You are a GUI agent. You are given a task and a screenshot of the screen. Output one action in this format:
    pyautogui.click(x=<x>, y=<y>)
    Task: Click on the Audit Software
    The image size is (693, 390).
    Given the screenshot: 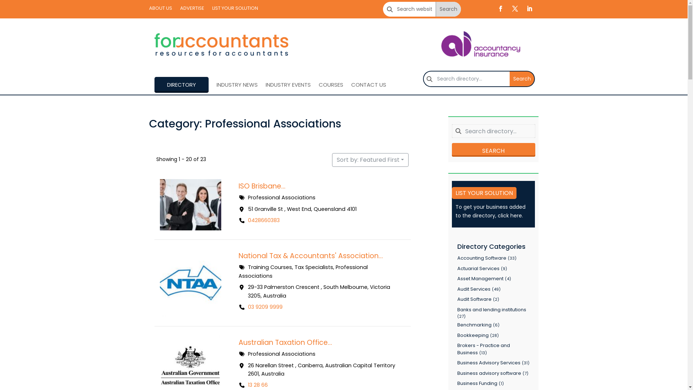 What is the action you would take?
    pyautogui.click(x=474, y=299)
    